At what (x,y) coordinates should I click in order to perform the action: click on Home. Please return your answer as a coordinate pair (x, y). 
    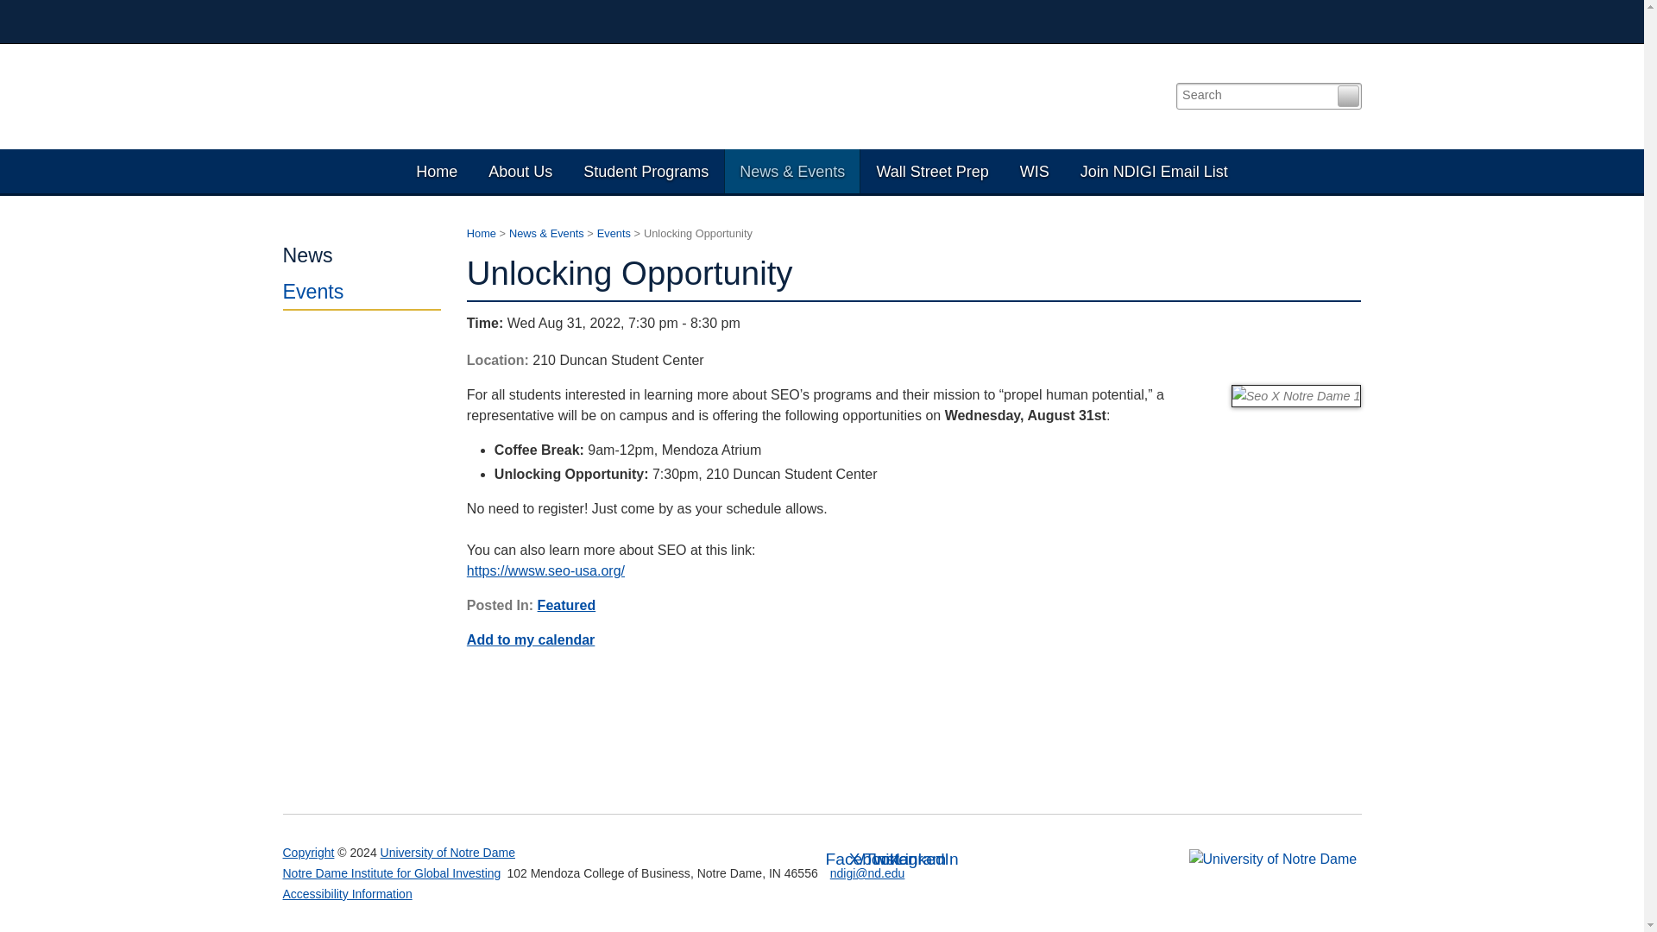
    Looking at the image, I should click on (437, 171).